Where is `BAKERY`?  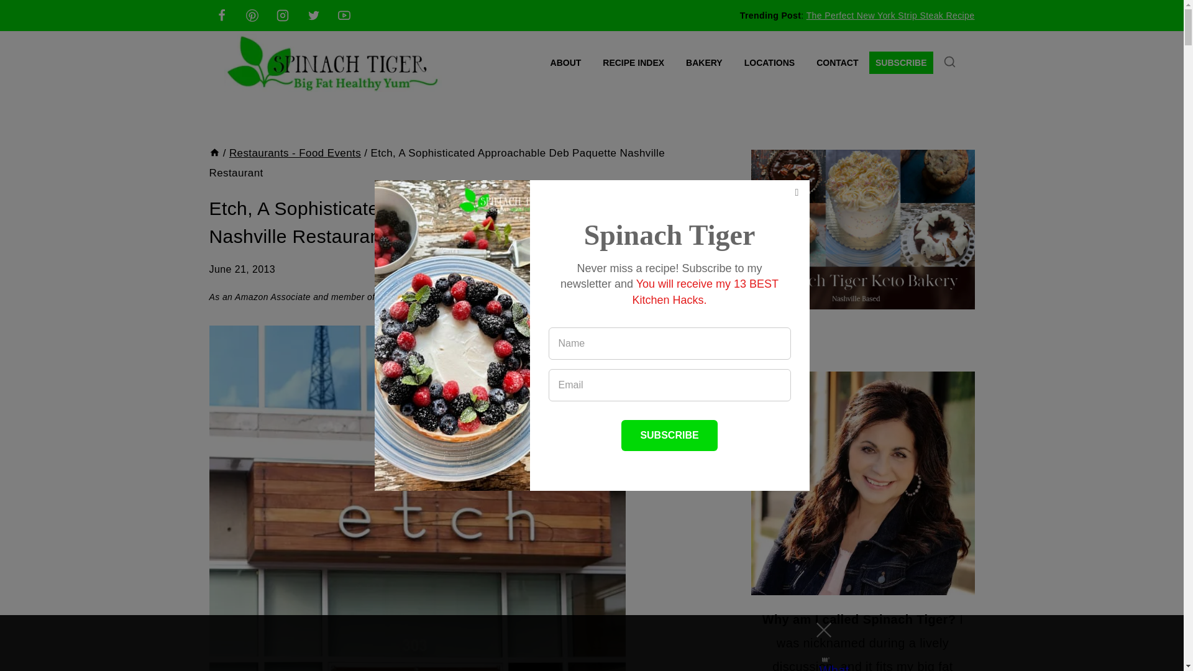 BAKERY is located at coordinates (704, 63).